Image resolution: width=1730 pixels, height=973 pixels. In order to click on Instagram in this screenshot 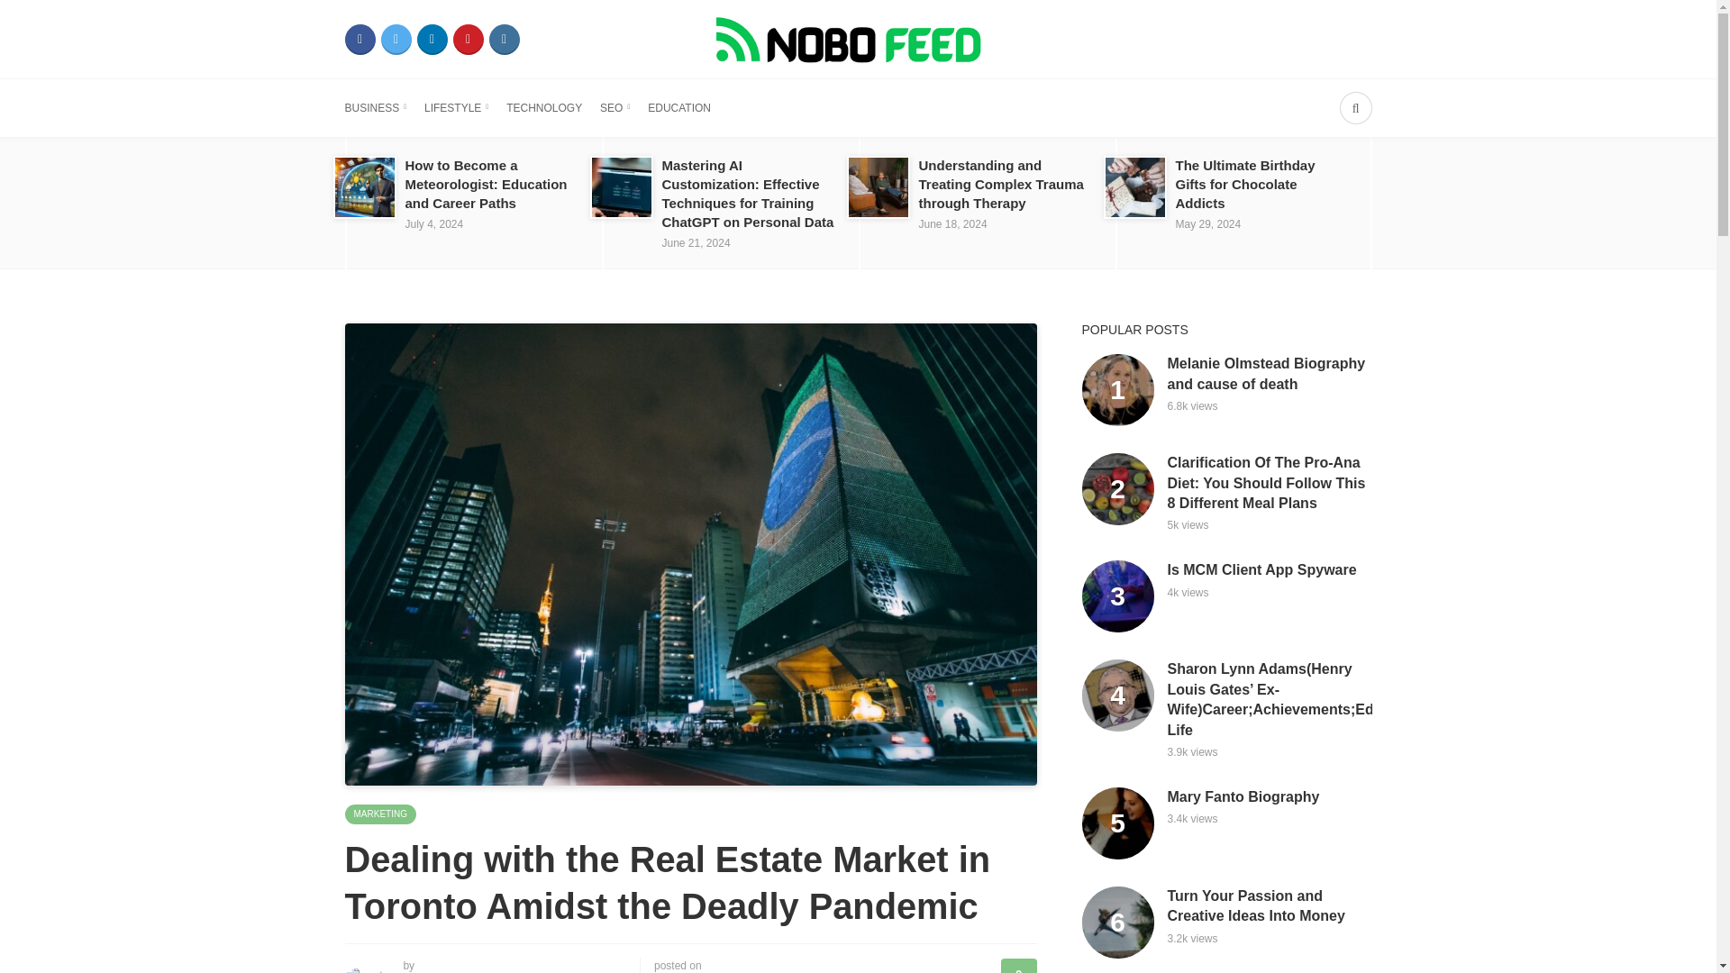, I will do `click(503, 40)`.